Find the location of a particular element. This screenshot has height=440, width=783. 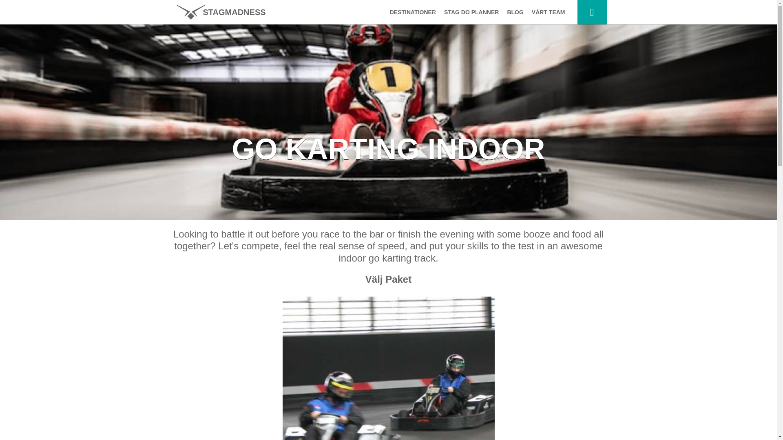

BRATISLAVA is located at coordinates (411, 98).